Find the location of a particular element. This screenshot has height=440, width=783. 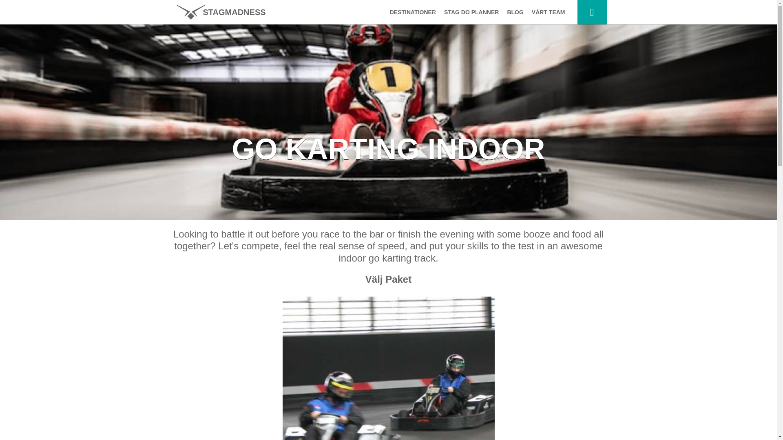

BRATISLAVA is located at coordinates (411, 98).